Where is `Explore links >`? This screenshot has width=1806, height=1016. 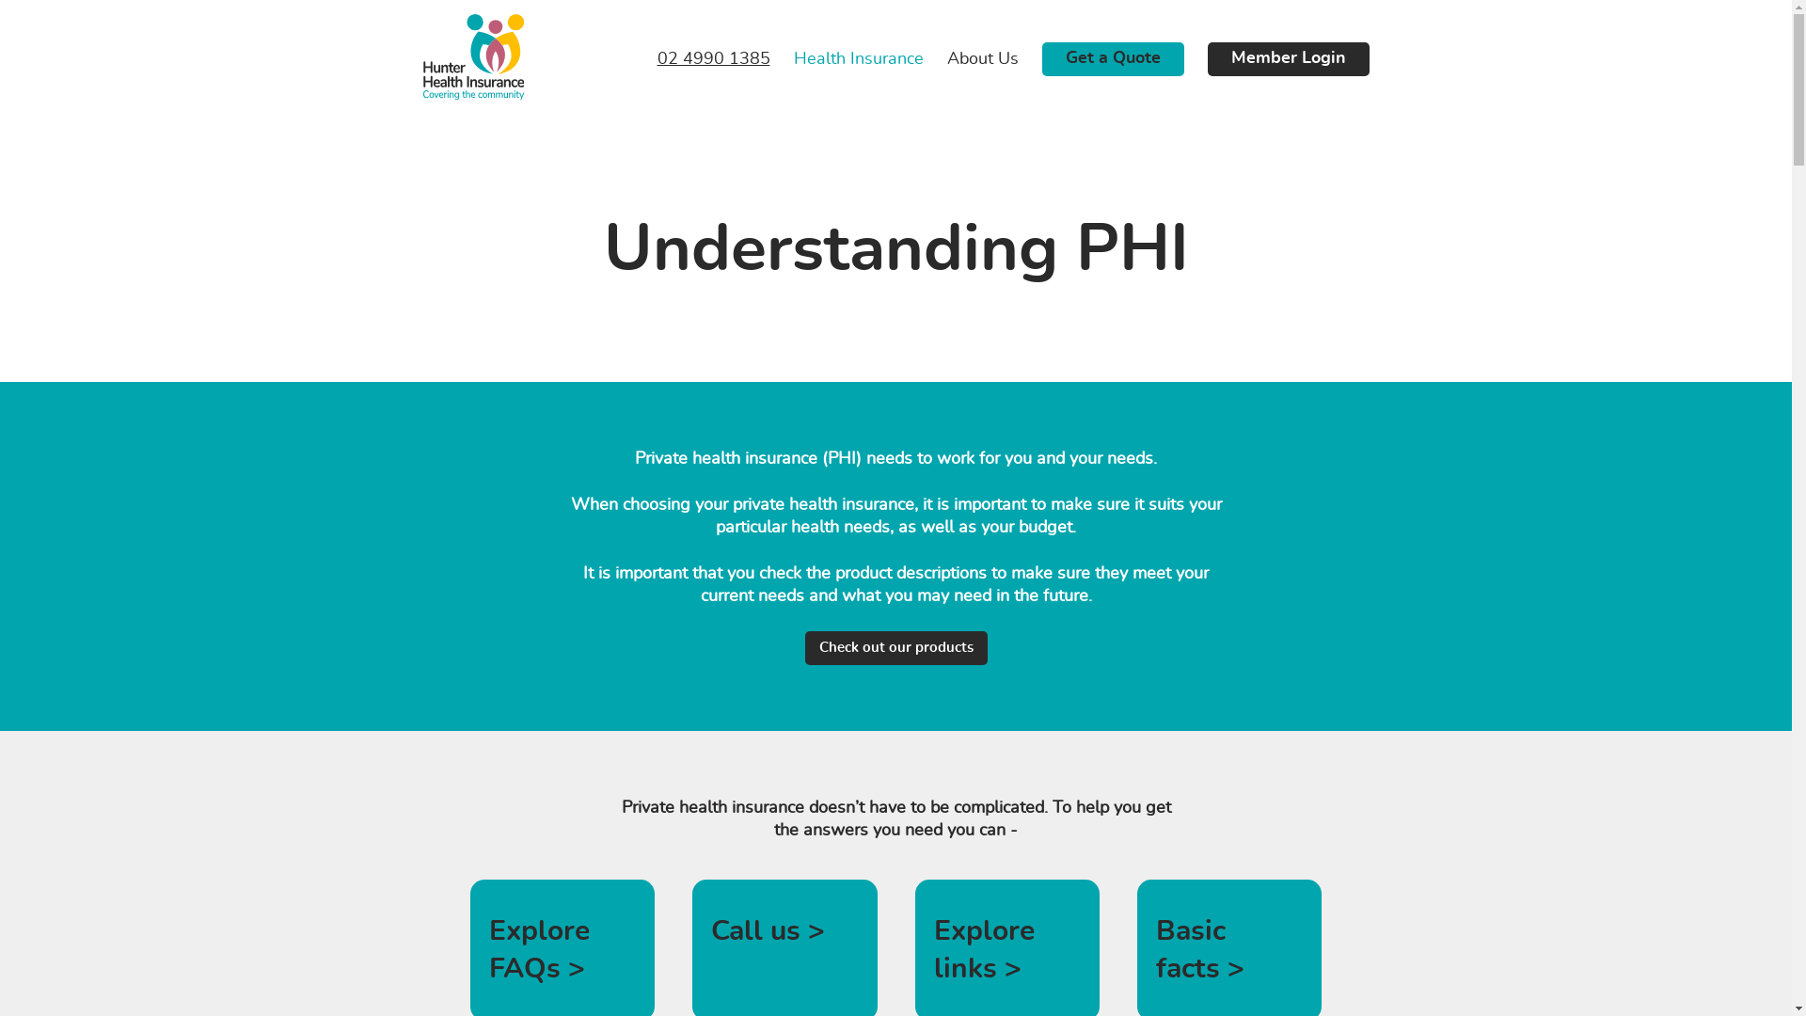
Explore links > is located at coordinates (984, 950).